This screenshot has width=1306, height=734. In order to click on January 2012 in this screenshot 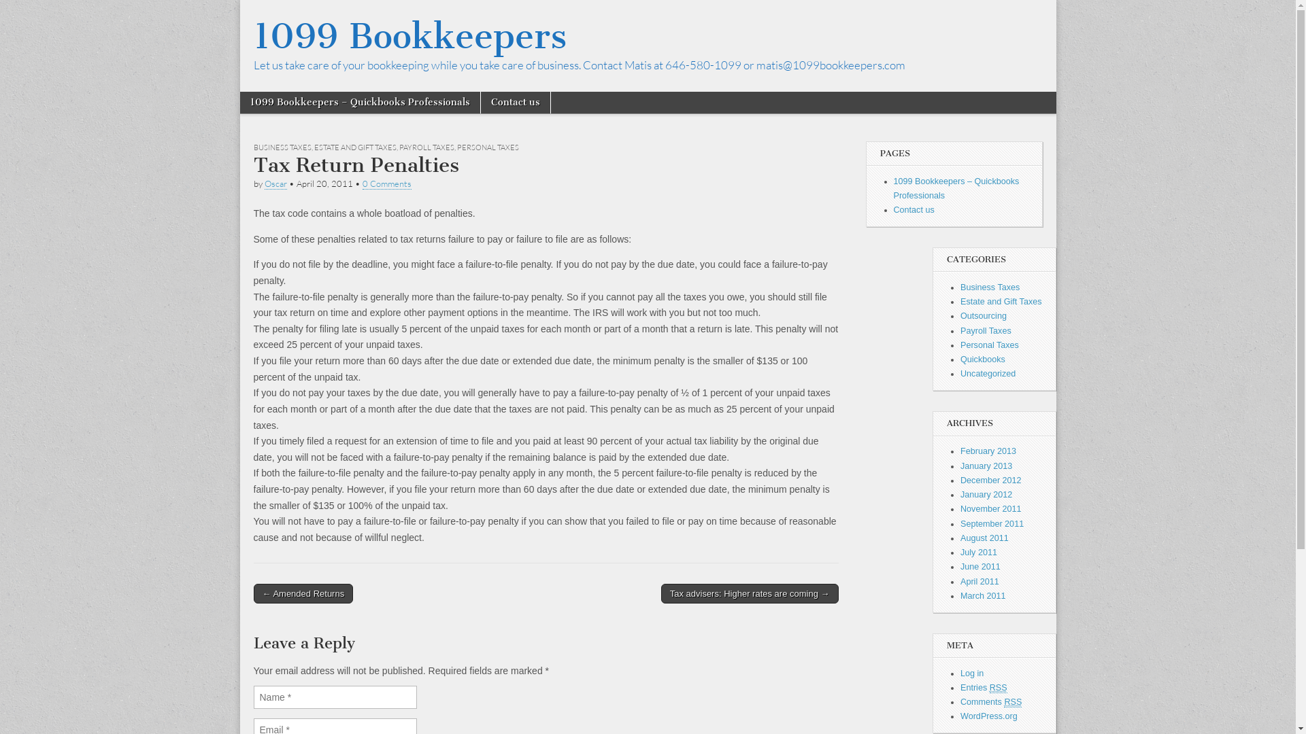, I will do `click(986, 495)`.